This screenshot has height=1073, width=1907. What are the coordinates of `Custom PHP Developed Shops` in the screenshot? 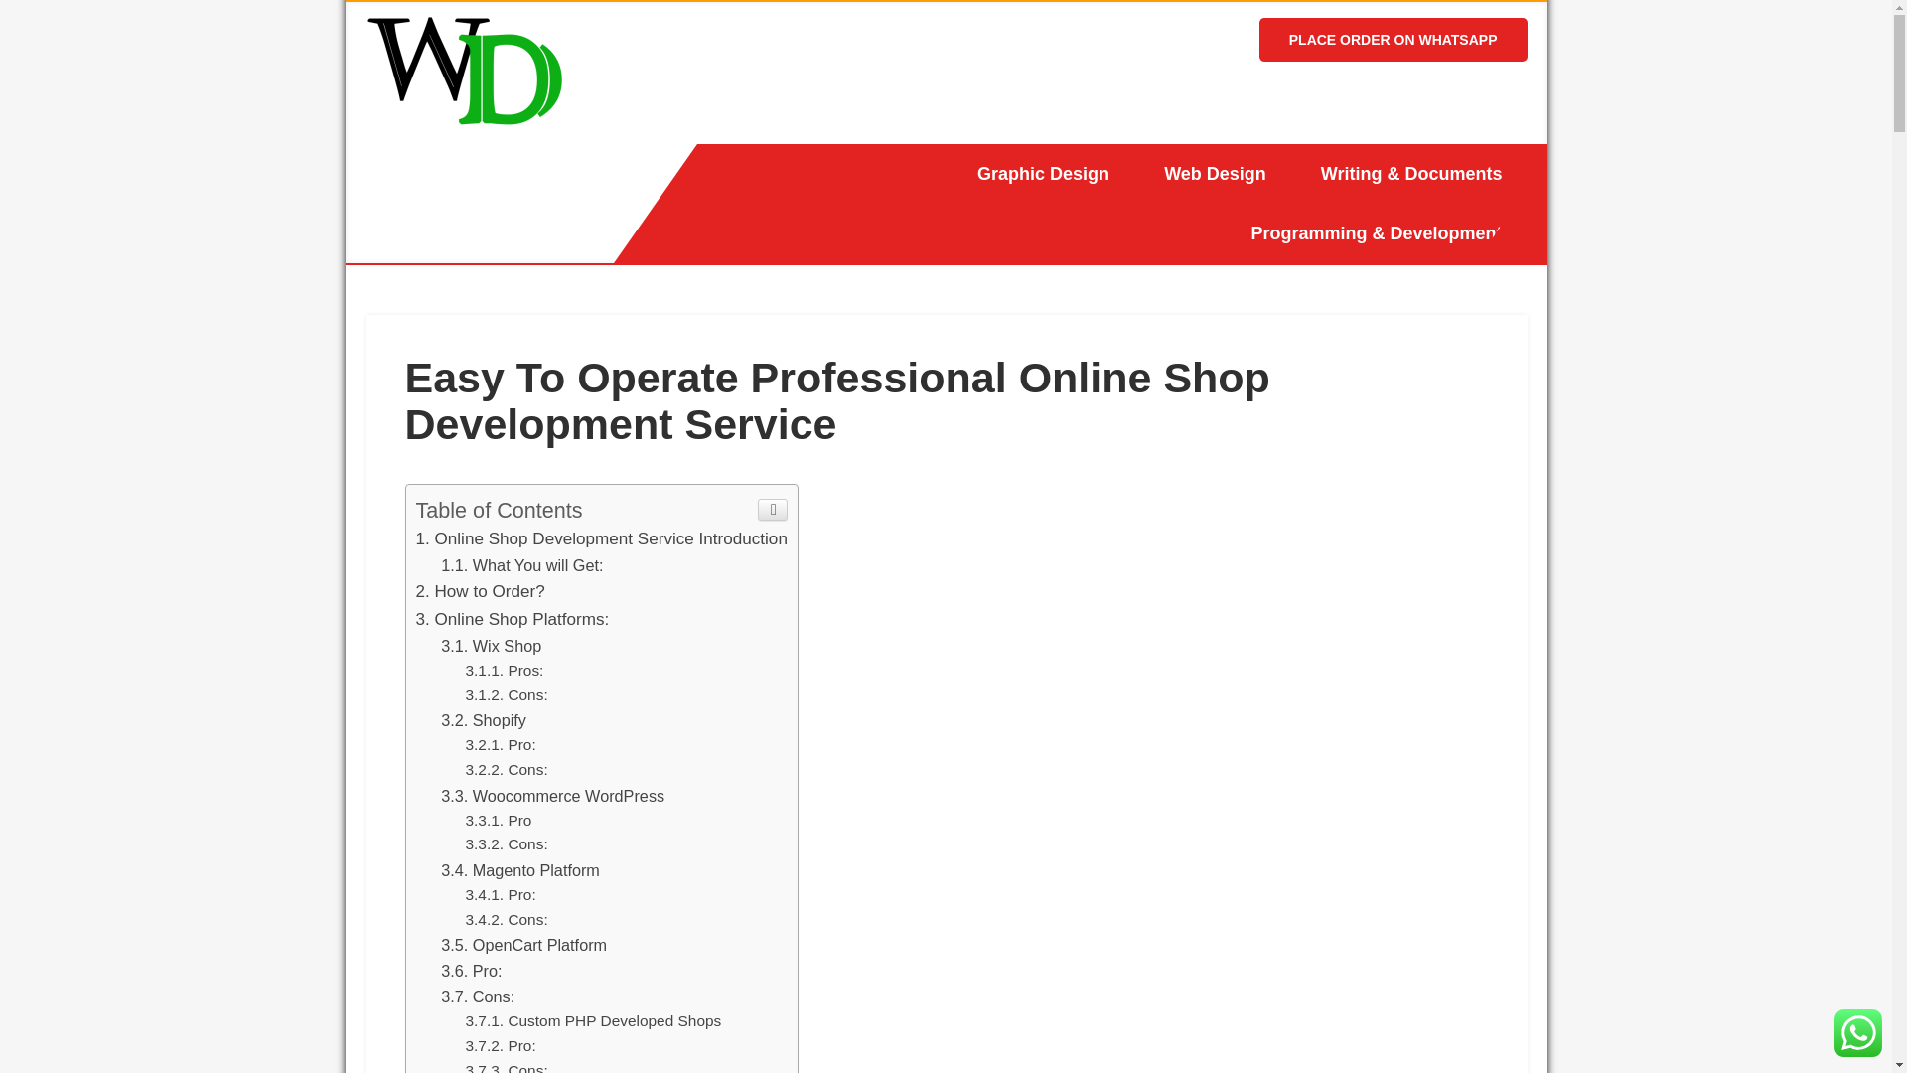 It's located at (592, 1020).